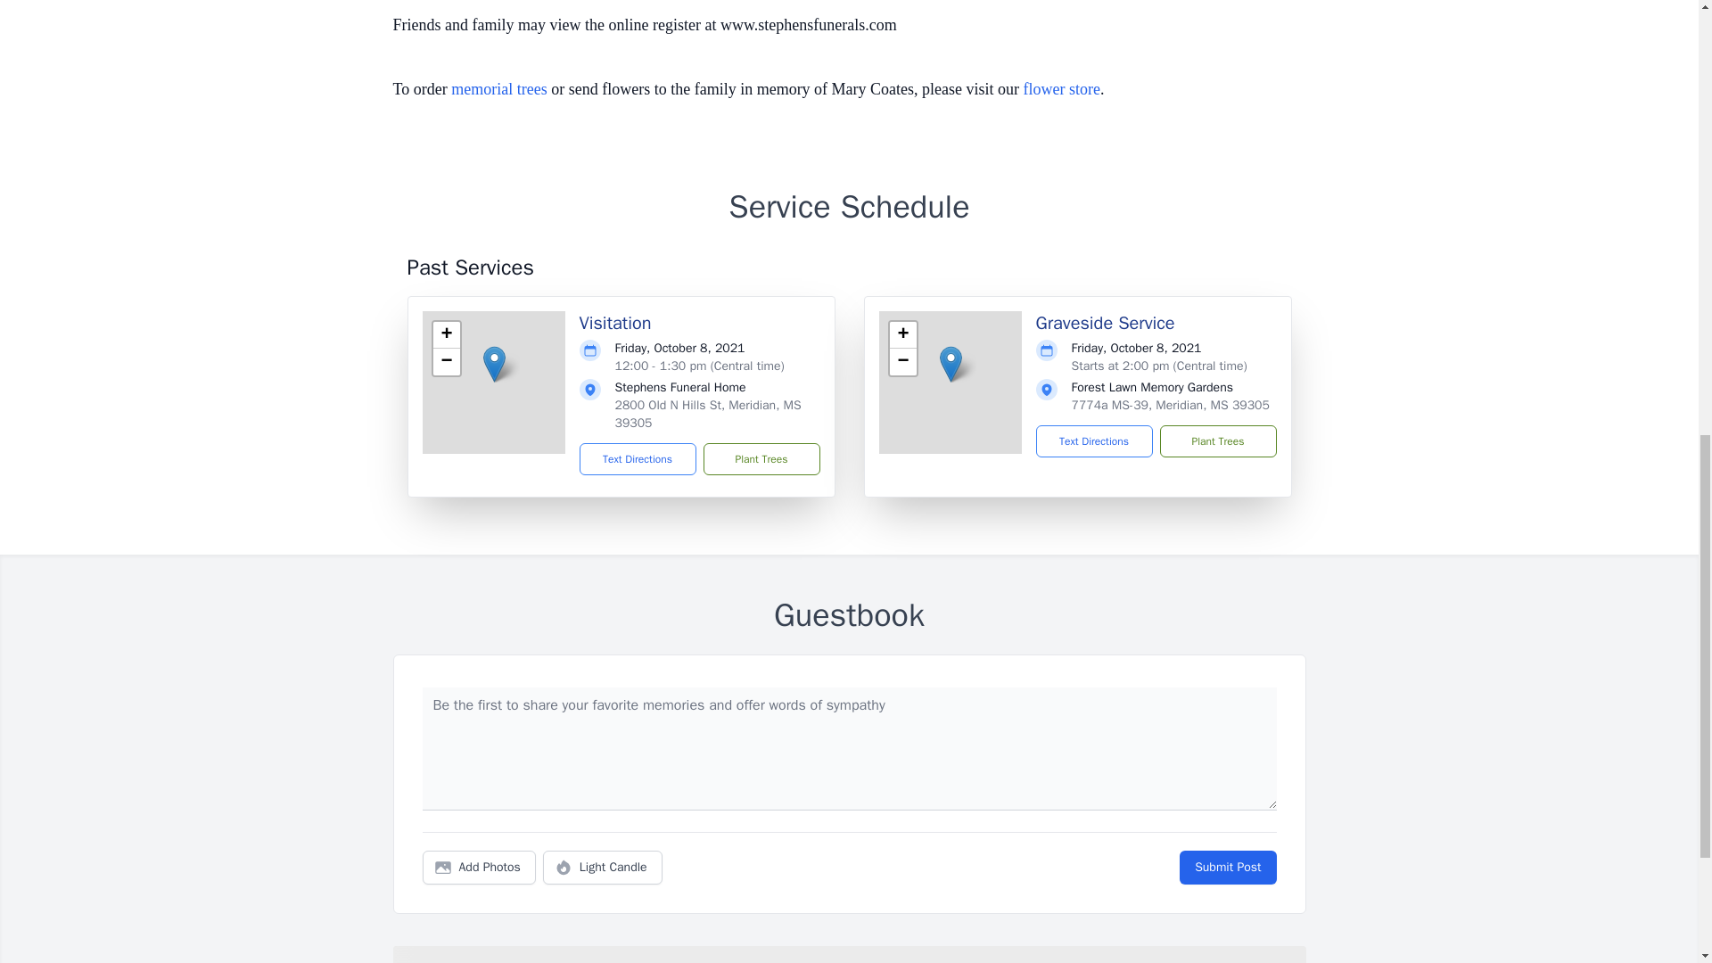 The height and width of the screenshot is (963, 1712). What do you see at coordinates (1093, 441) in the screenshot?
I see `Text Directions` at bounding box center [1093, 441].